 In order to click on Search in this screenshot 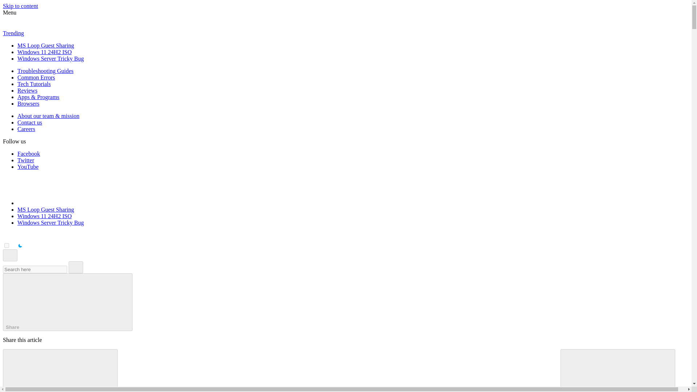, I will do `click(76, 267)`.